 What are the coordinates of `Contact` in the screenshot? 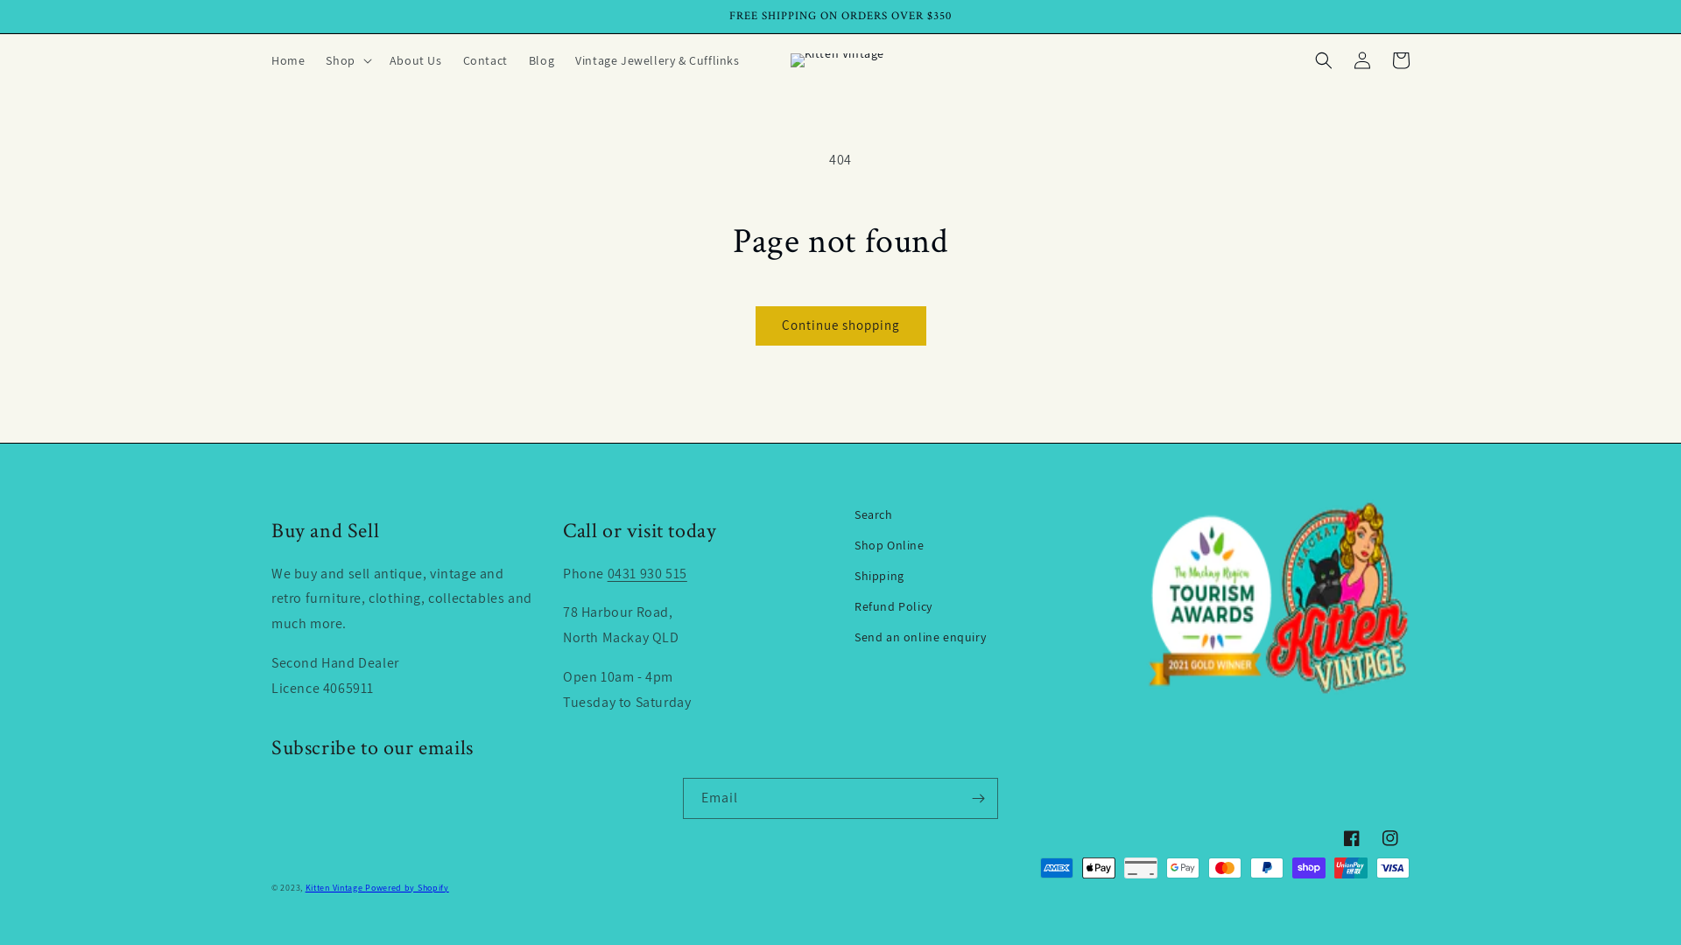 It's located at (485, 60).